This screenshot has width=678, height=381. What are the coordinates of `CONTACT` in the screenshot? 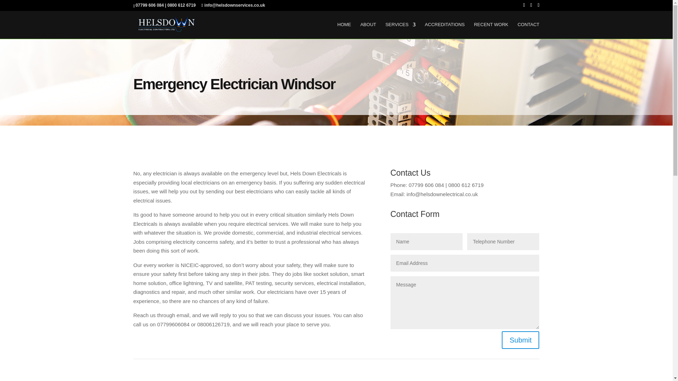 It's located at (529, 30).